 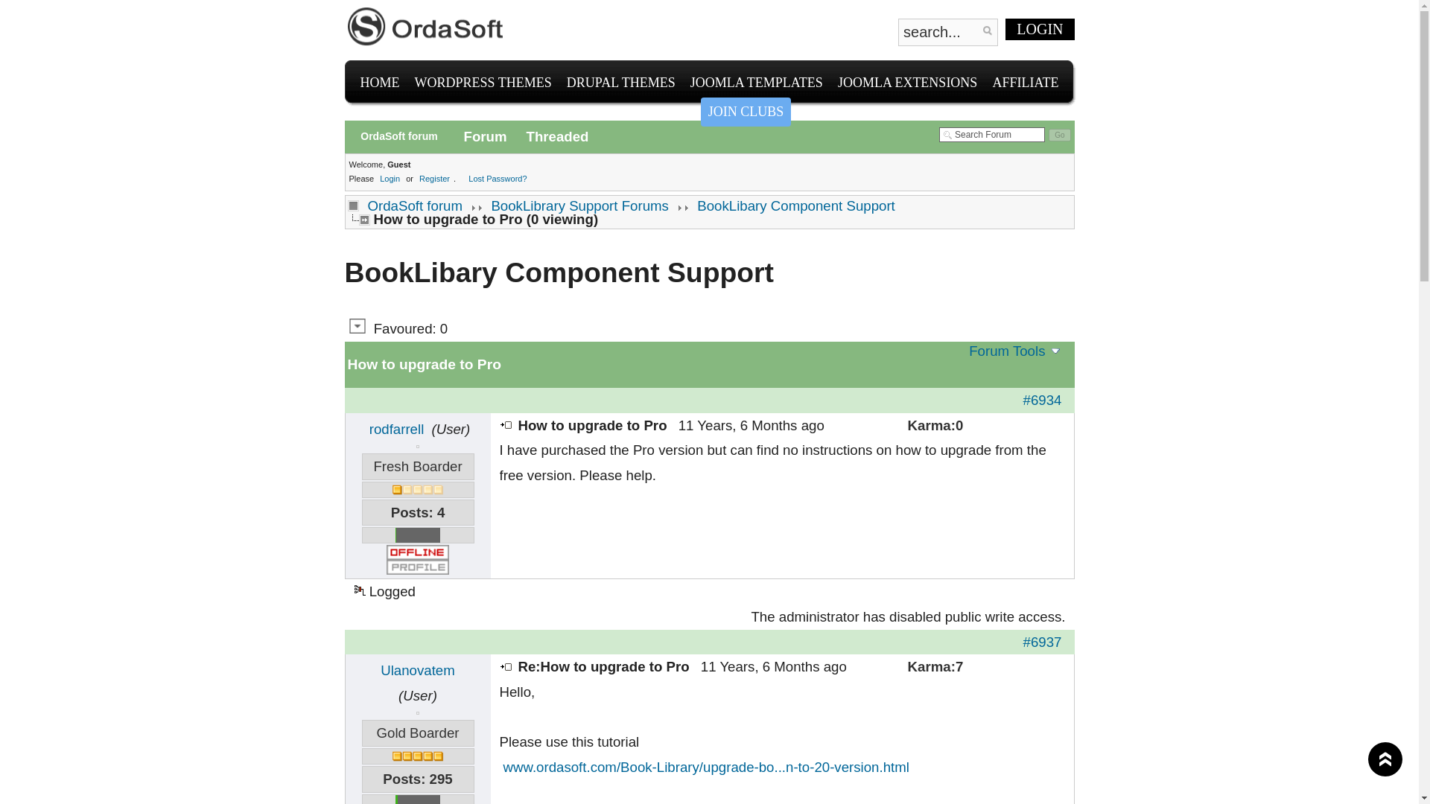 What do you see at coordinates (992, 134) in the screenshot?
I see `Search Forum` at bounding box center [992, 134].